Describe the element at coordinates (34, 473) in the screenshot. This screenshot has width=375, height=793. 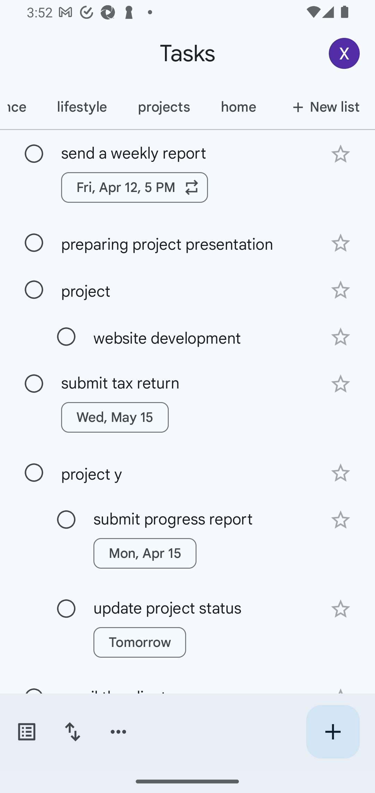
I see `Mark as complete` at that location.